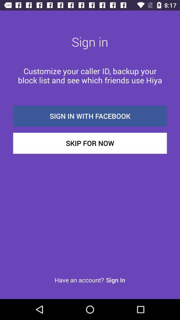 The image size is (180, 320). Describe the element at coordinates (90, 75) in the screenshot. I see `turn on icon above sign in with icon` at that location.